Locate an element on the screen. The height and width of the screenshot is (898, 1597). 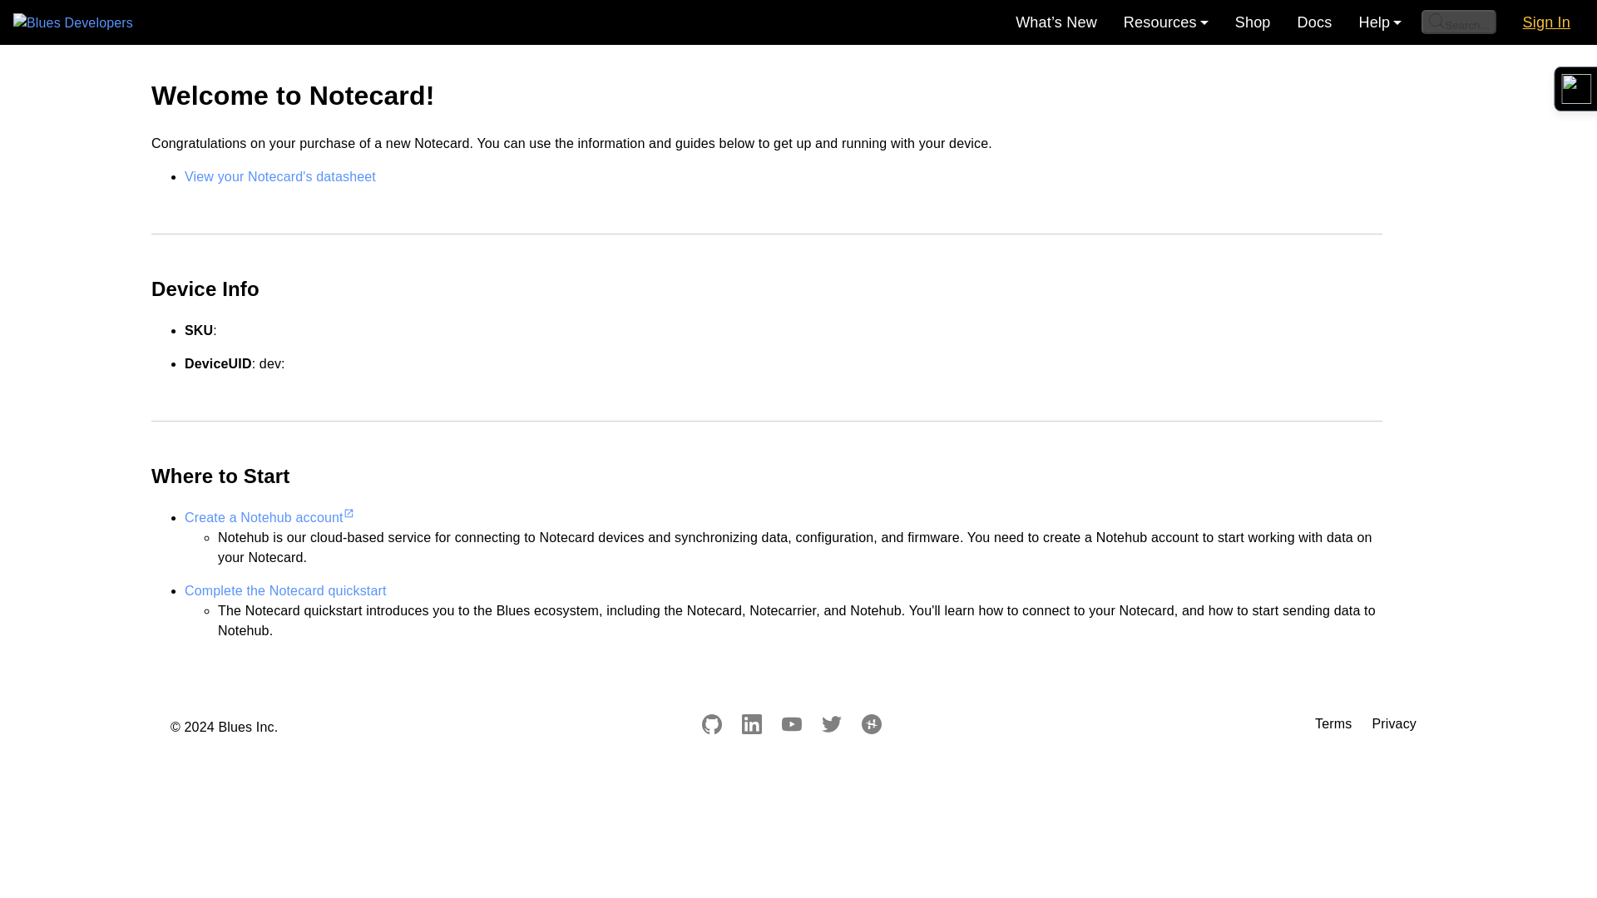
Help is located at coordinates (1379, 22).